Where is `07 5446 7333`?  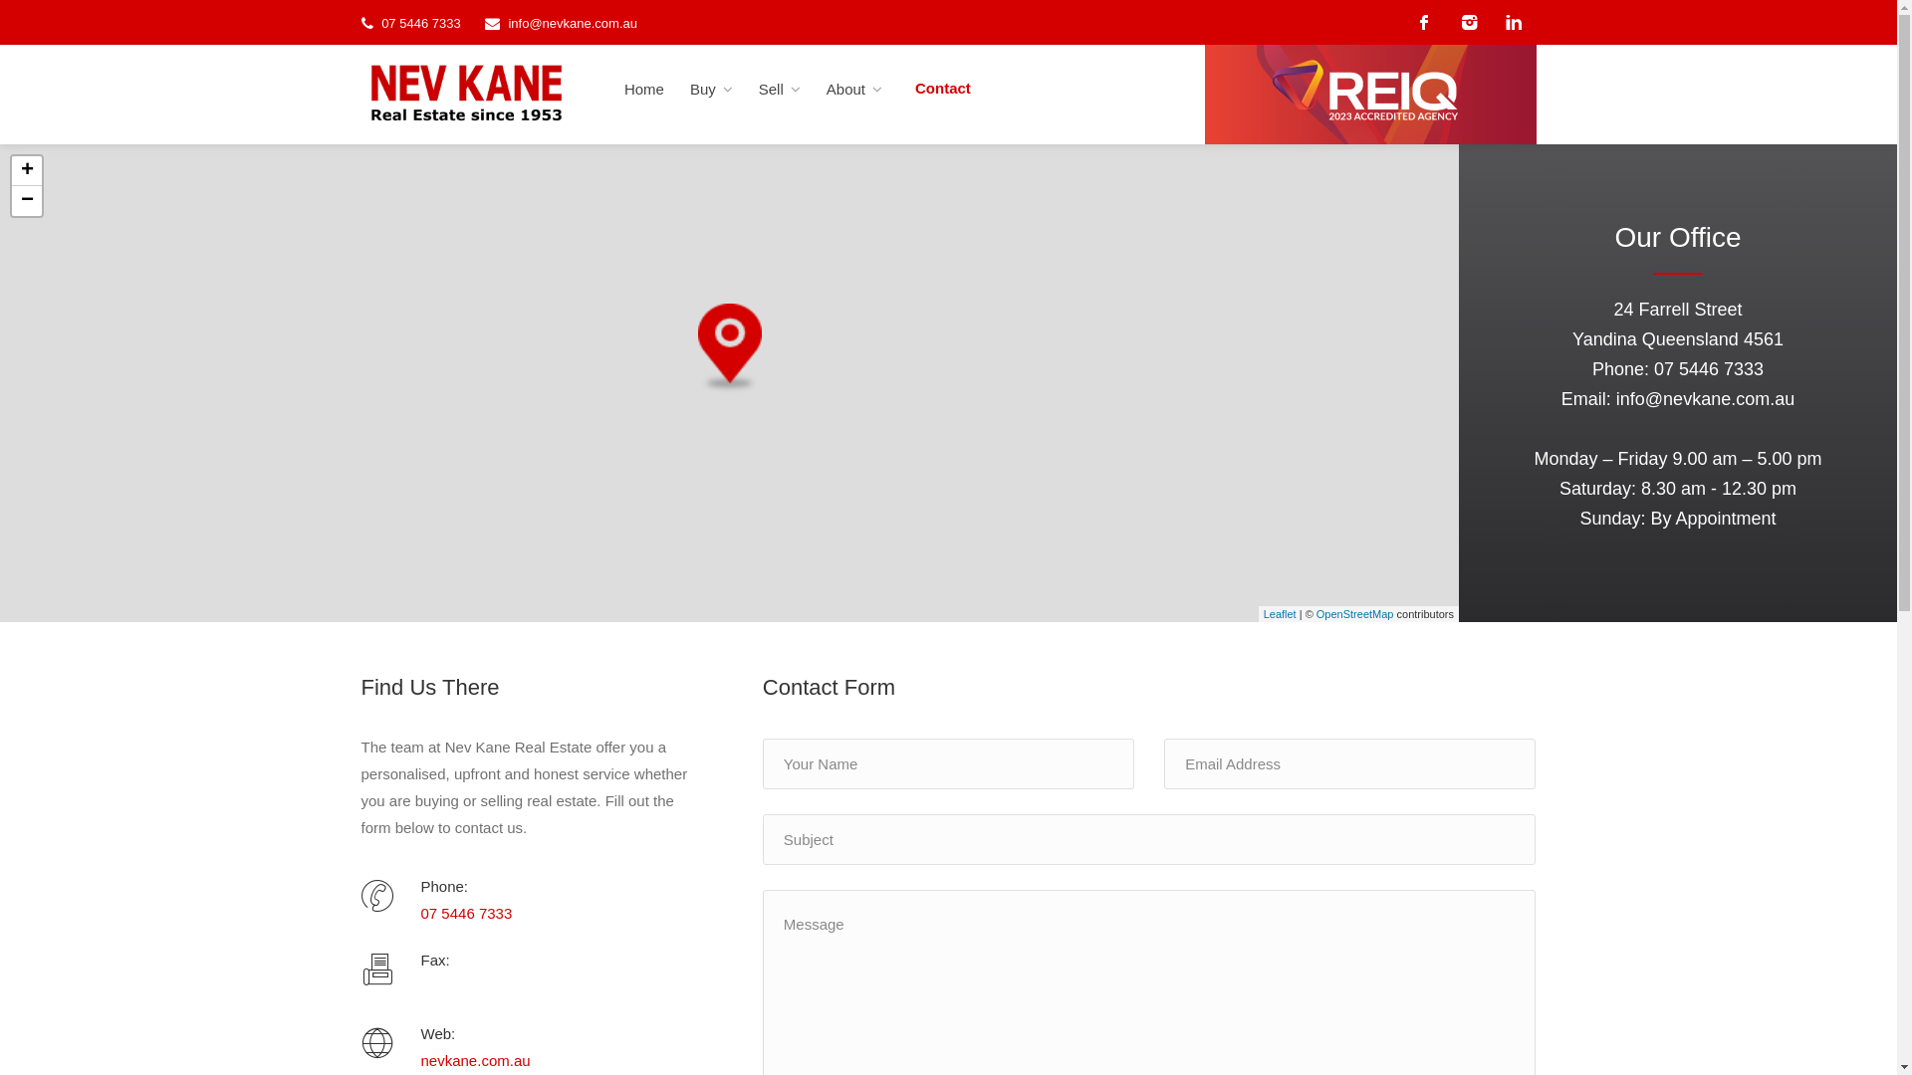
07 5446 7333 is located at coordinates (466, 914).